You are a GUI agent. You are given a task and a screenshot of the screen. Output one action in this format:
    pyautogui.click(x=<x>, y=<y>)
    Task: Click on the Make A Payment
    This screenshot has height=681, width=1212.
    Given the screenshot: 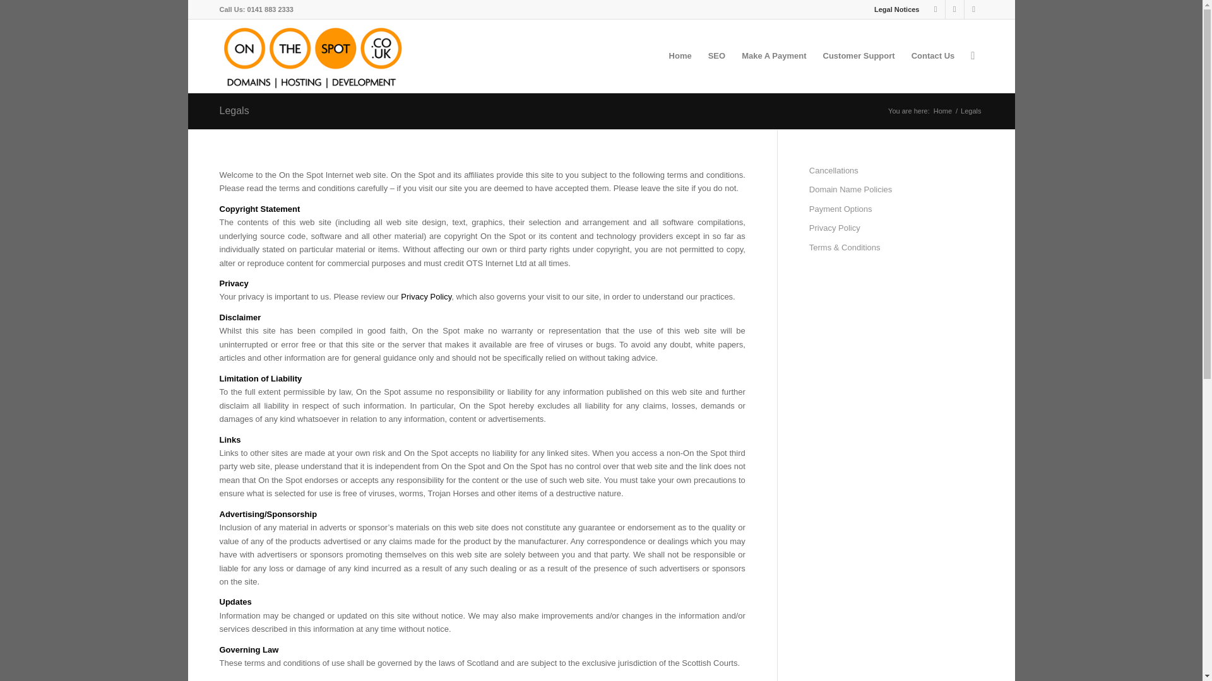 What is the action you would take?
    pyautogui.click(x=774, y=55)
    